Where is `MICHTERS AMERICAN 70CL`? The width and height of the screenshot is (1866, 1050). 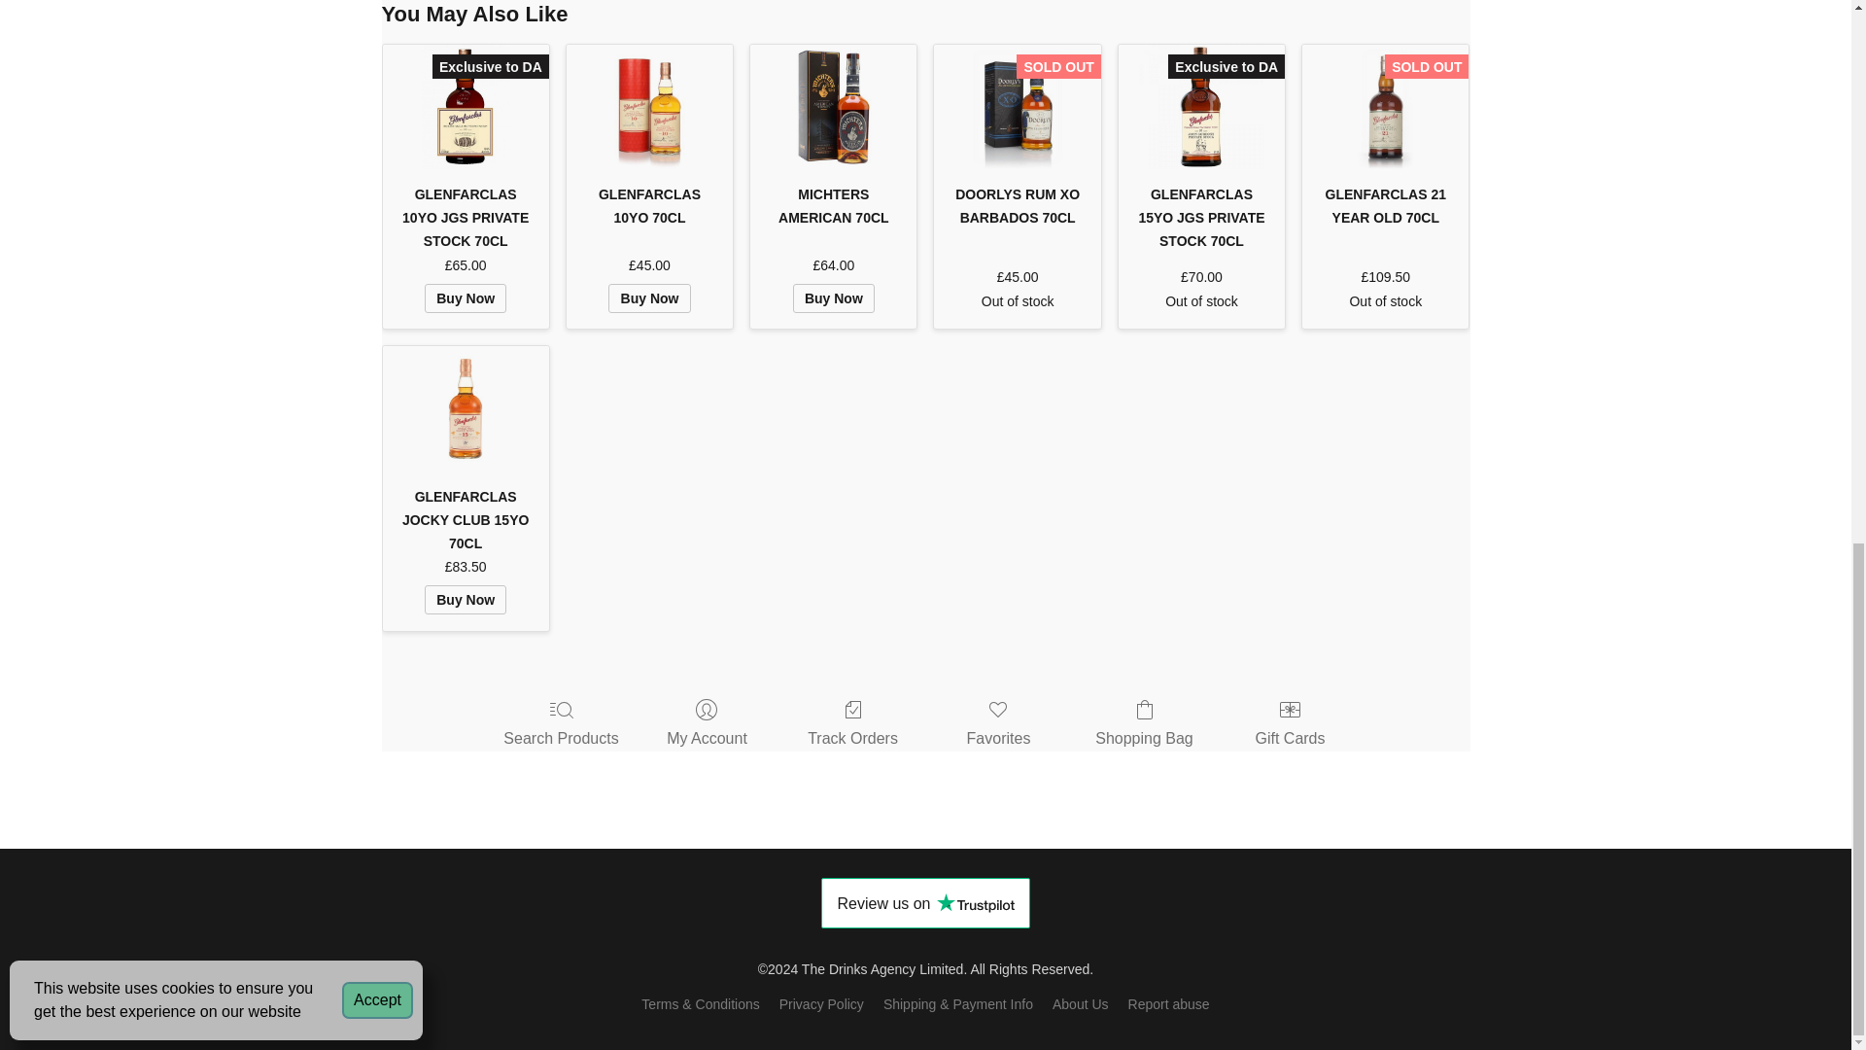
MICHTERS AMERICAN 70CL is located at coordinates (834, 107).